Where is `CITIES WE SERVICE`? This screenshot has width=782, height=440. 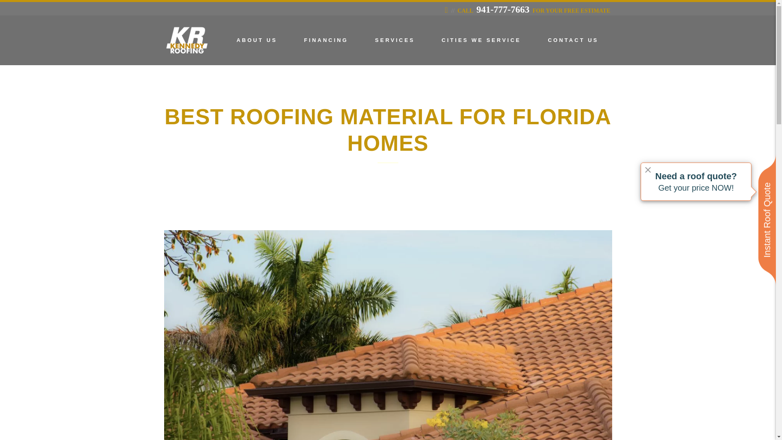
CITIES WE SERVICE is located at coordinates (481, 40).